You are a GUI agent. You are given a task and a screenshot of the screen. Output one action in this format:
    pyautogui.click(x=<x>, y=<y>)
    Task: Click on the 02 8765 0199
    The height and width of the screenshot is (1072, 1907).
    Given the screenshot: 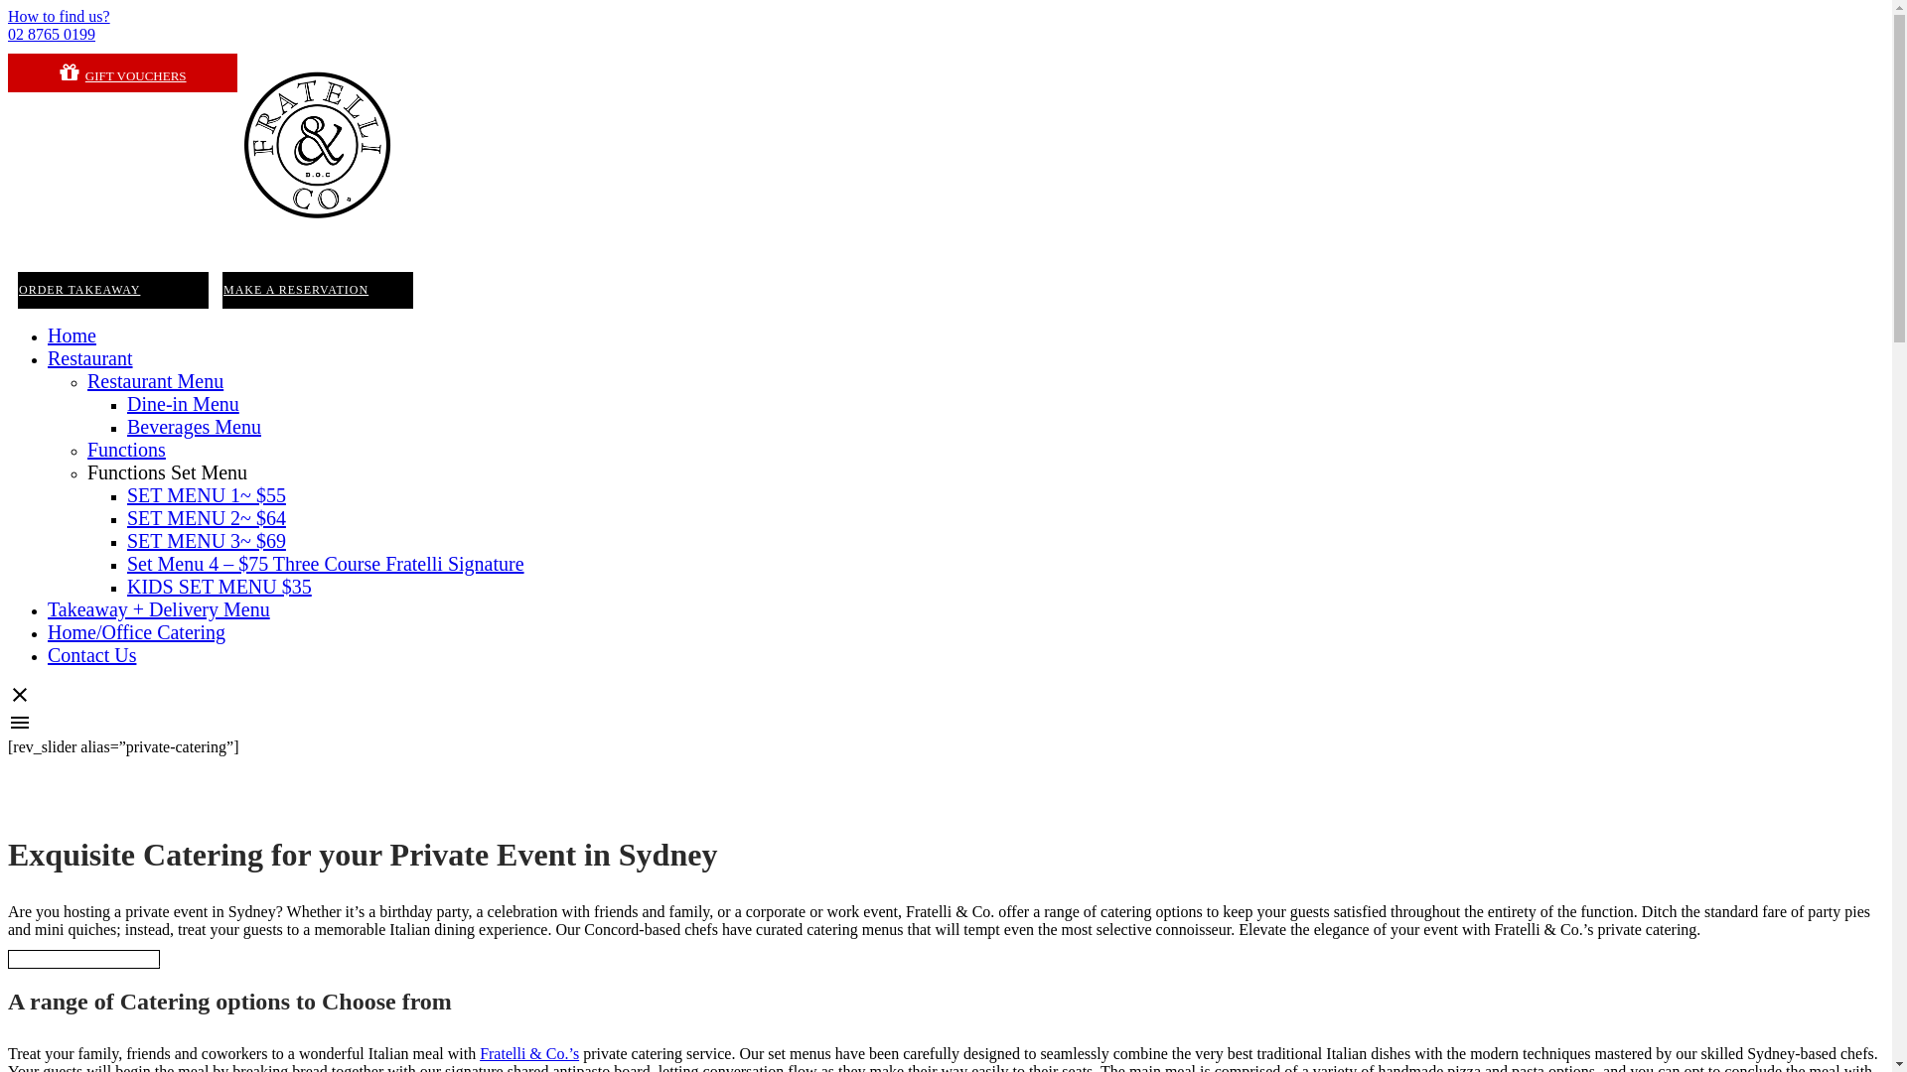 What is the action you would take?
    pyautogui.click(x=52, y=34)
    